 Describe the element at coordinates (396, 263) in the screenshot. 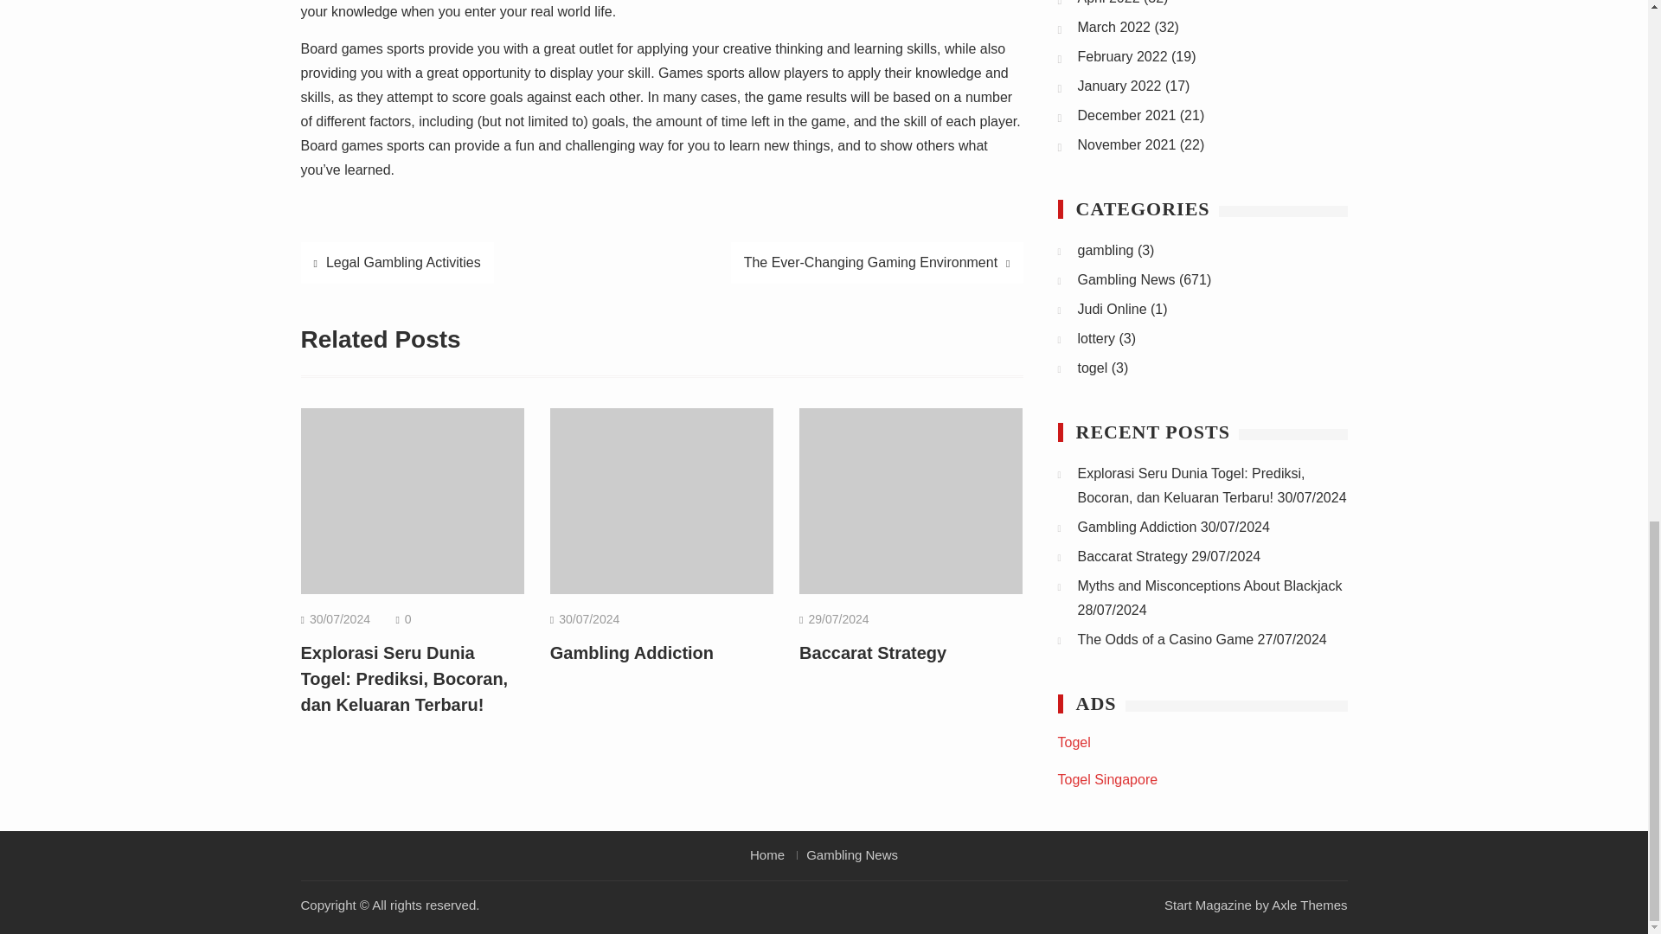

I see `Legal Gambling Activities` at that location.